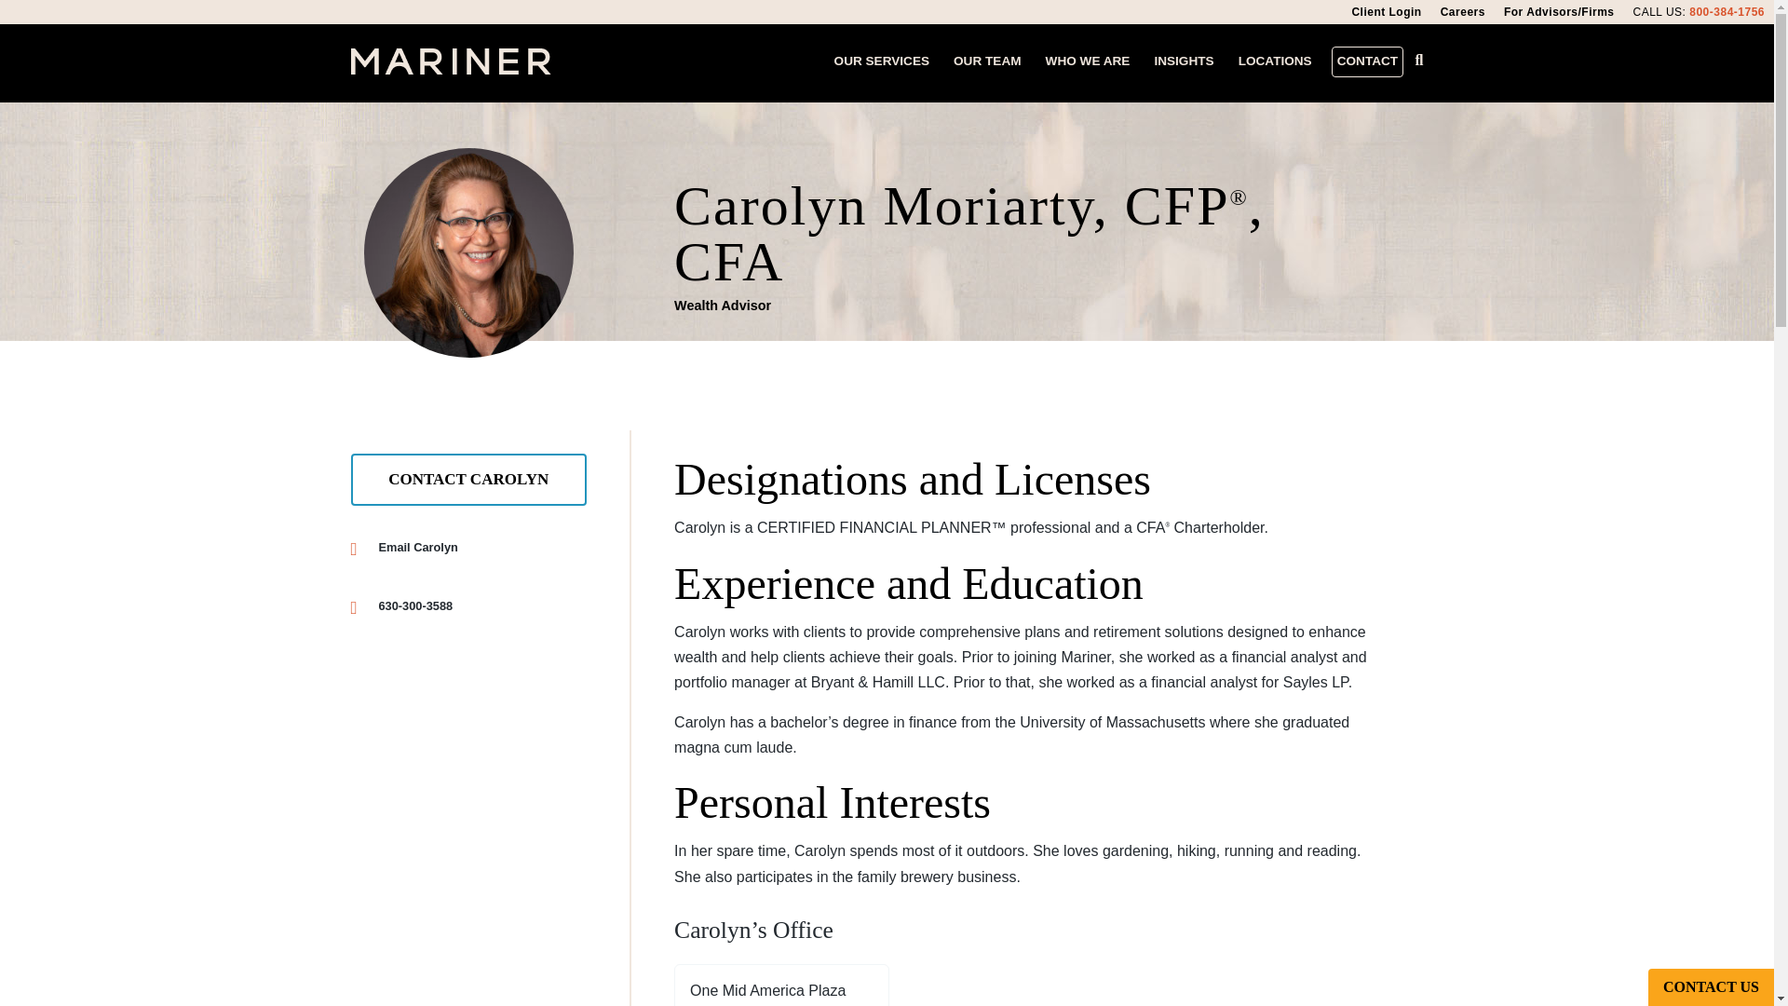 The height and width of the screenshot is (1006, 1788). I want to click on Client Login, so click(1659, 11).